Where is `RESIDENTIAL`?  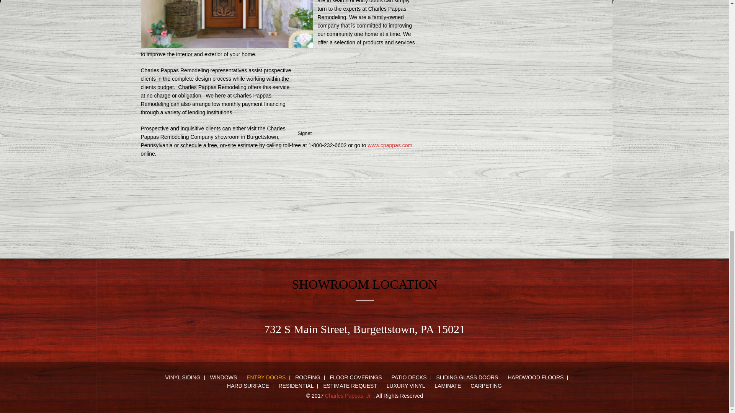
RESIDENTIAL is located at coordinates (296, 386).